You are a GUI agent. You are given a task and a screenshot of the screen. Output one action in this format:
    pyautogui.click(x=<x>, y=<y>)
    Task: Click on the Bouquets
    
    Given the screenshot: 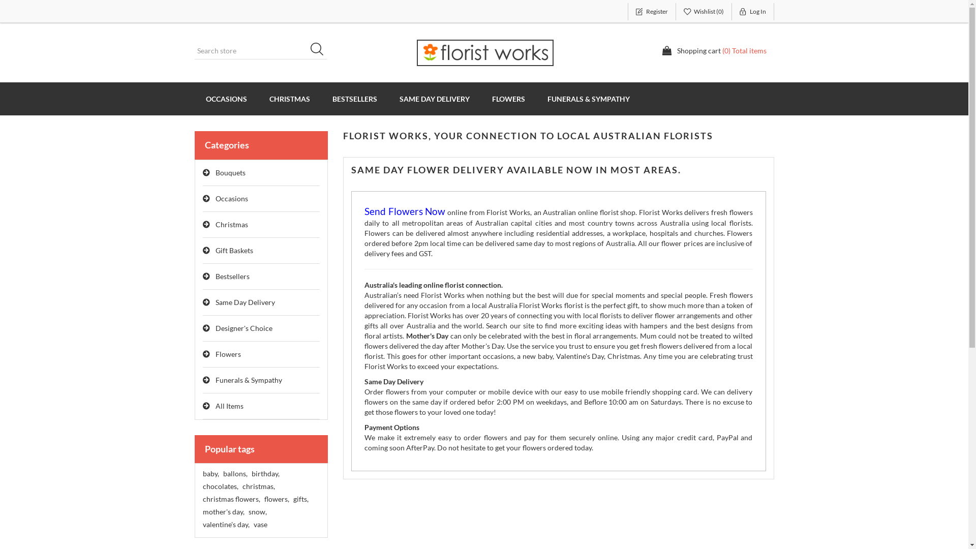 What is the action you would take?
    pyautogui.click(x=261, y=173)
    